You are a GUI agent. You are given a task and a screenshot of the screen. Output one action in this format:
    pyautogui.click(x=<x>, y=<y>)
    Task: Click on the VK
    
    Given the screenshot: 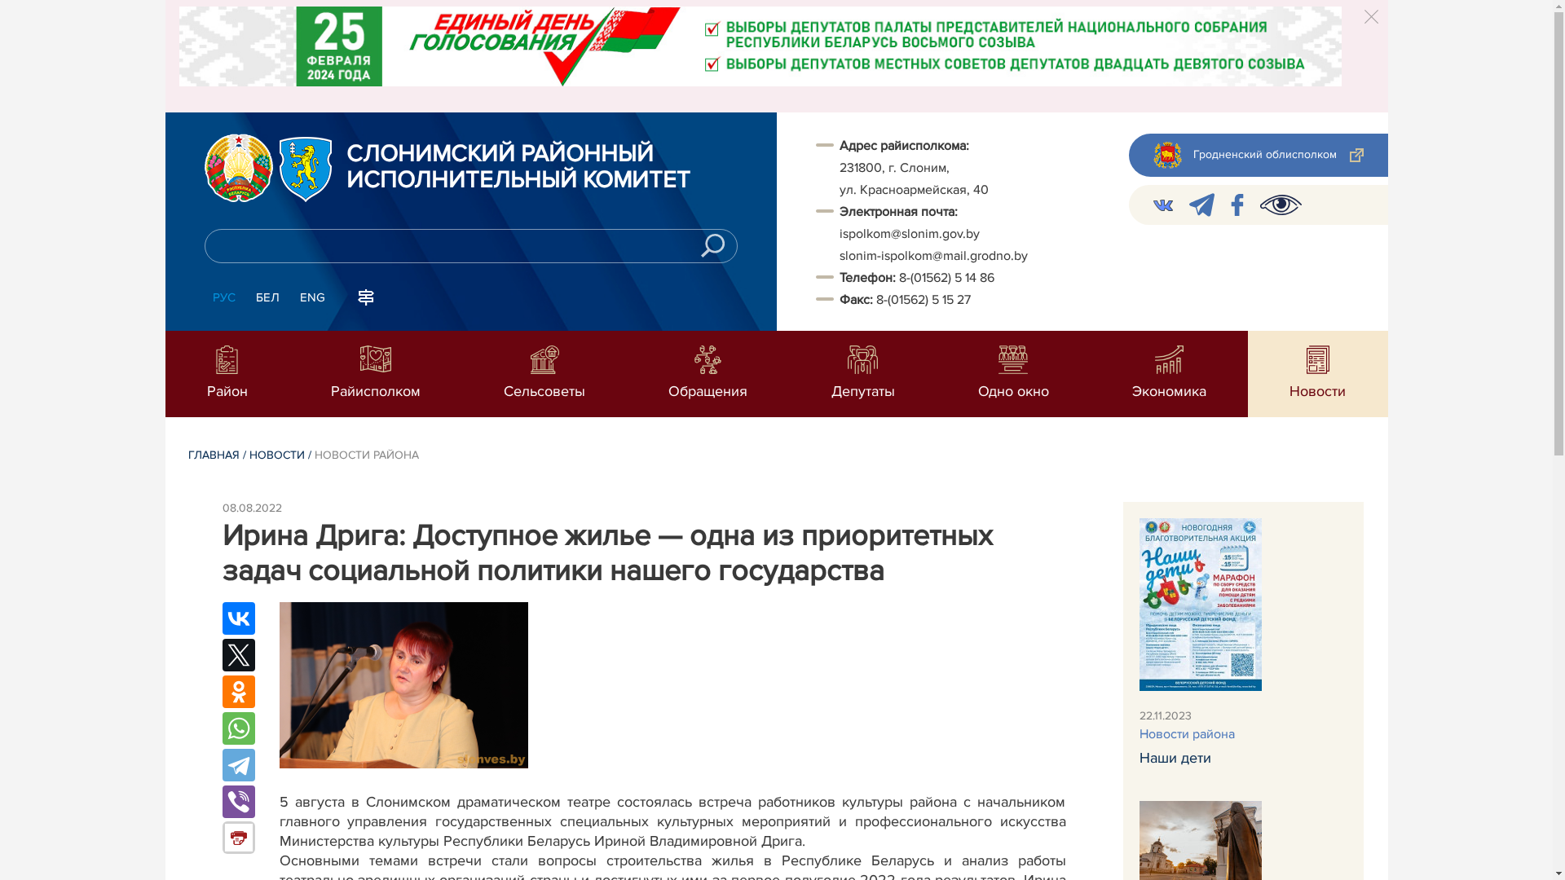 What is the action you would take?
    pyautogui.click(x=1162, y=205)
    